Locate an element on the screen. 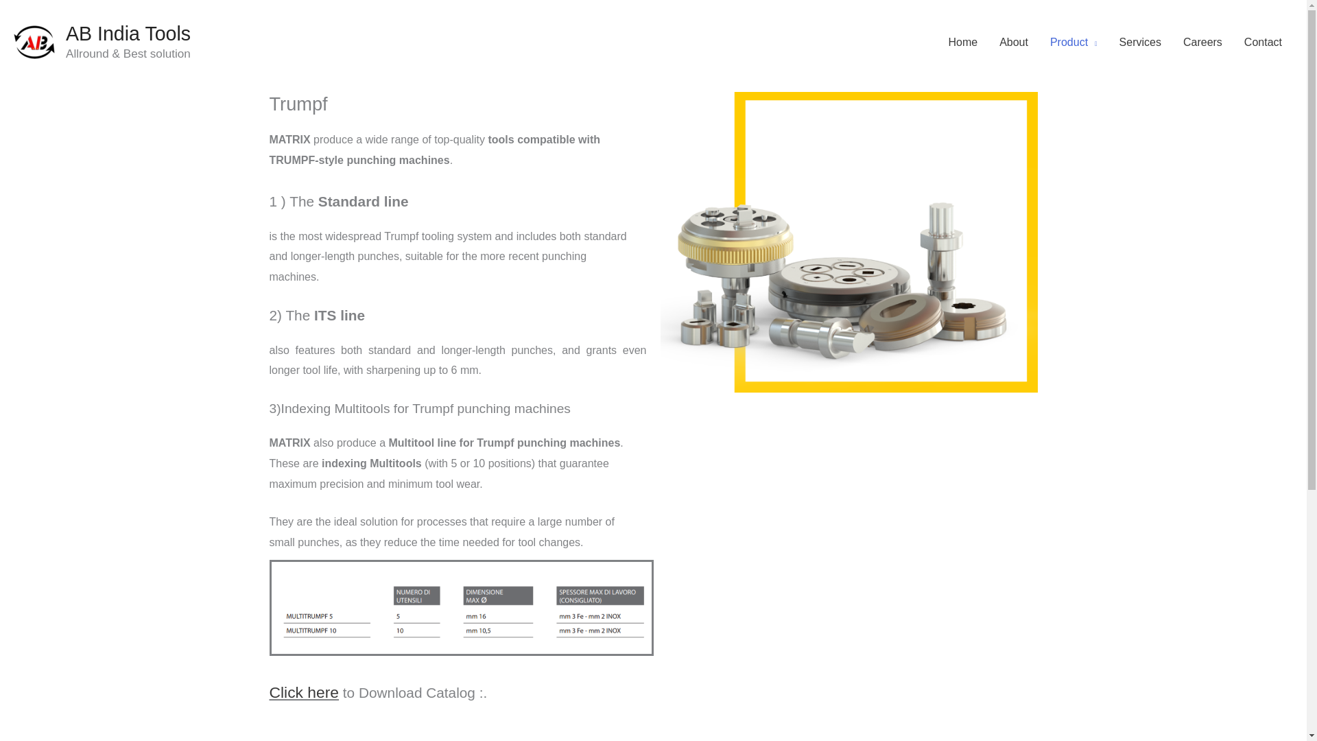 This screenshot has width=1317, height=741. Click here is located at coordinates (303, 692).